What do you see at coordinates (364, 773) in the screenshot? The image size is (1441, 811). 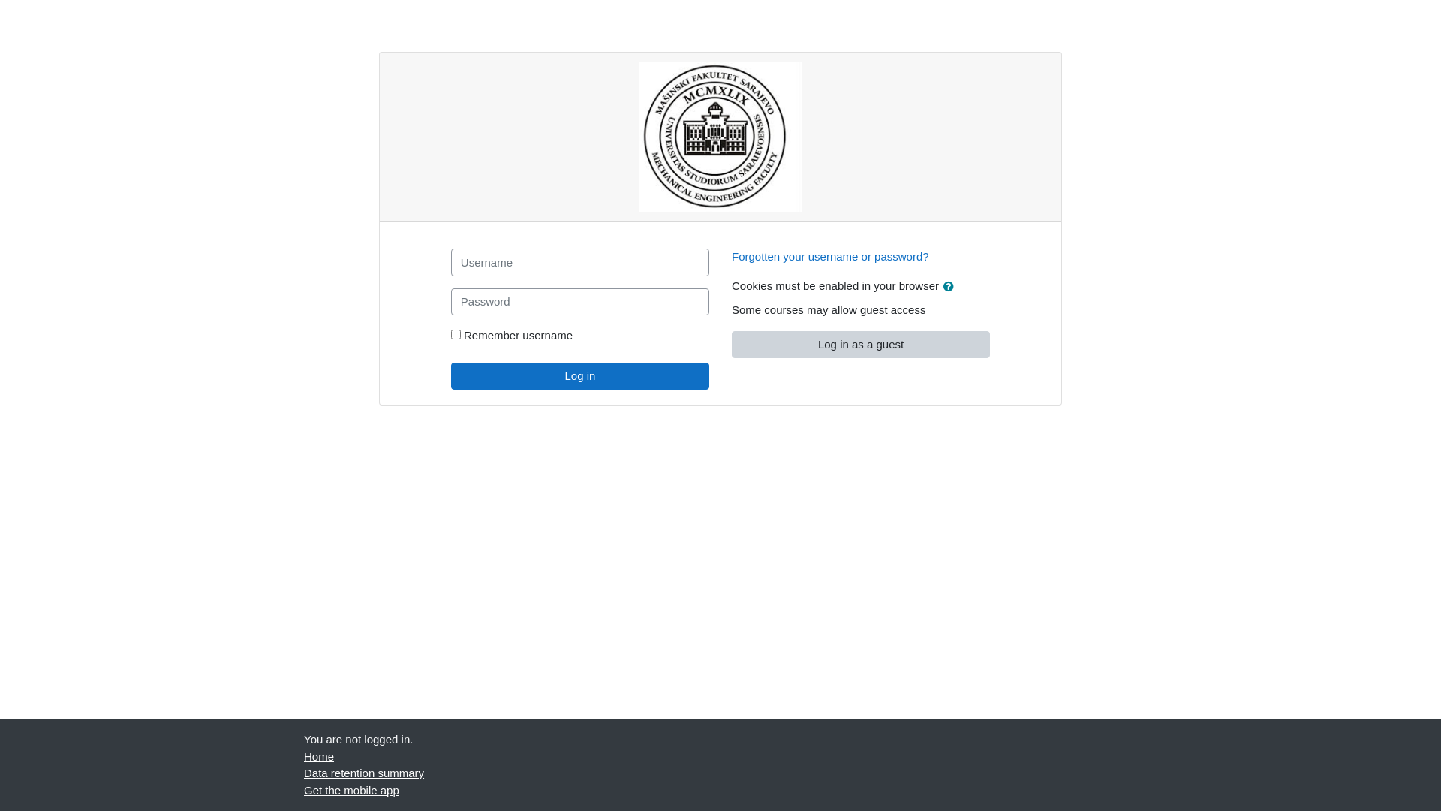 I see `Data retention summary` at bounding box center [364, 773].